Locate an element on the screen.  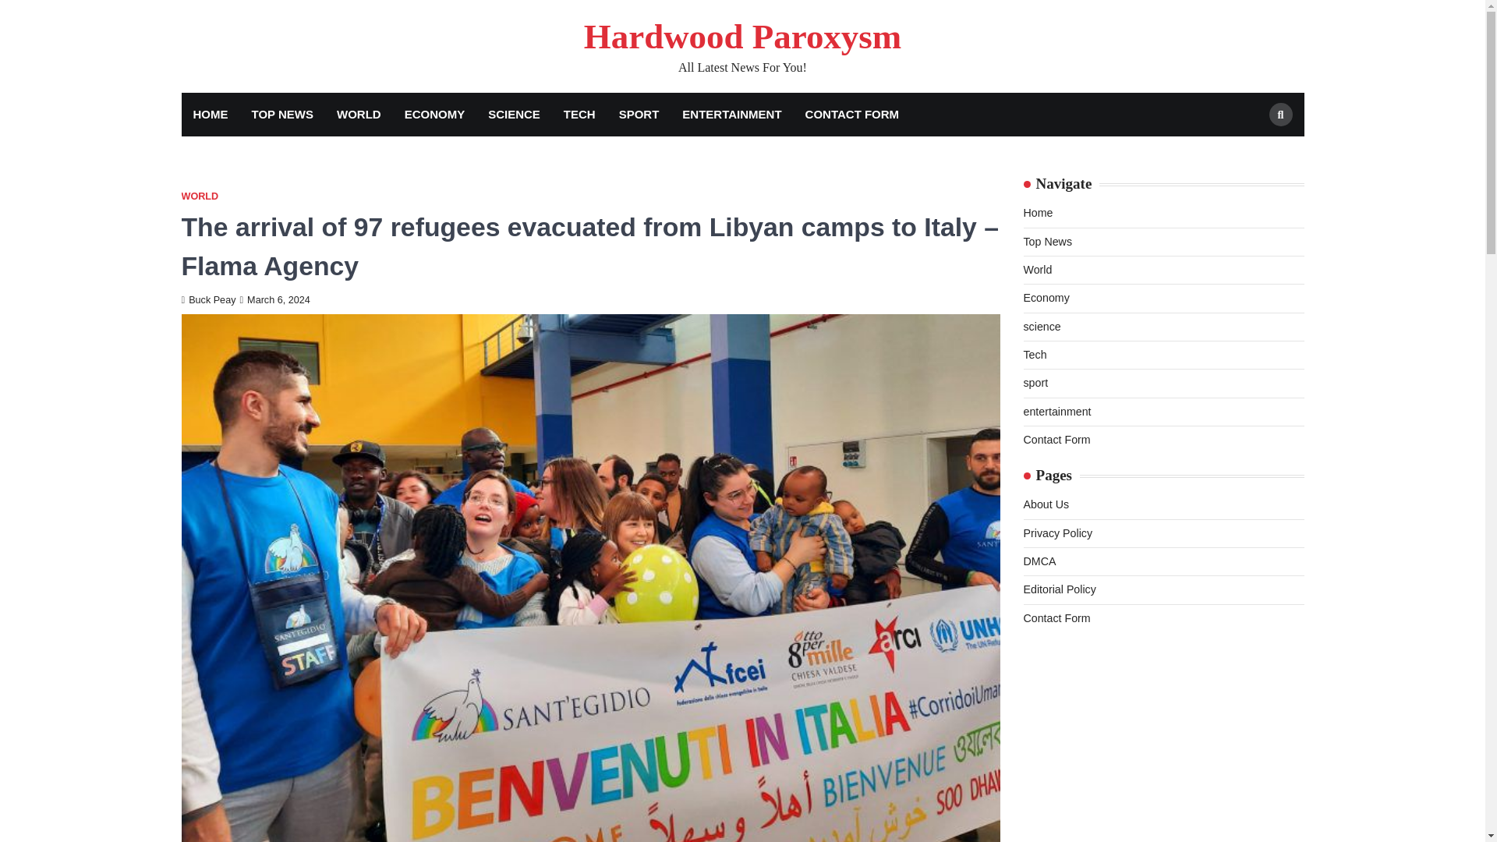
Top News is located at coordinates (1046, 242).